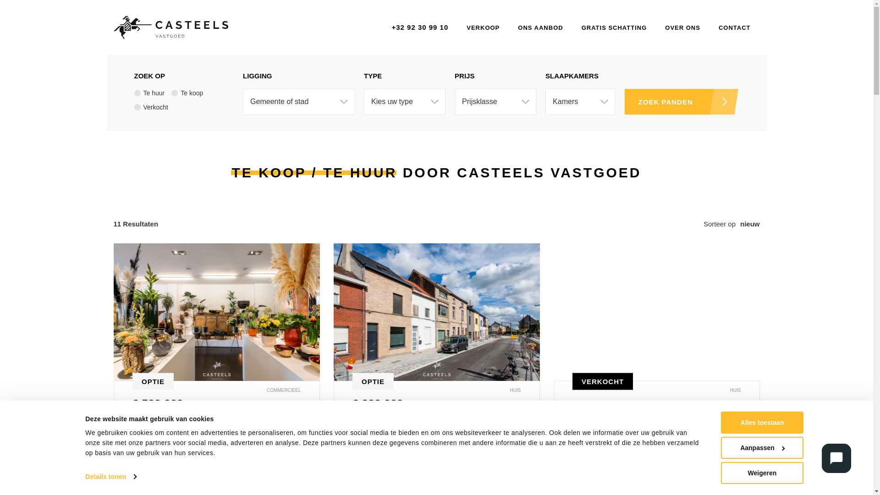 This screenshot has width=880, height=495. Describe the element at coordinates (614, 27) in the screenshot. I see `GRATIS SCHATTING` at that location.